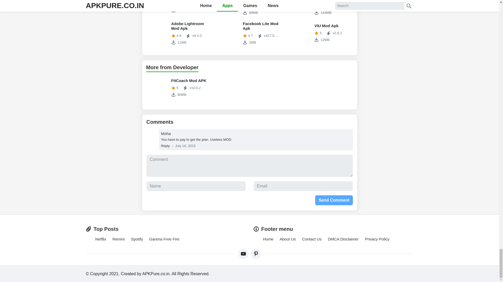  What do you see at coordinates (321, 8) in the screenshot?
I see `Garena Free Fire` at bounding box center [321, 8].